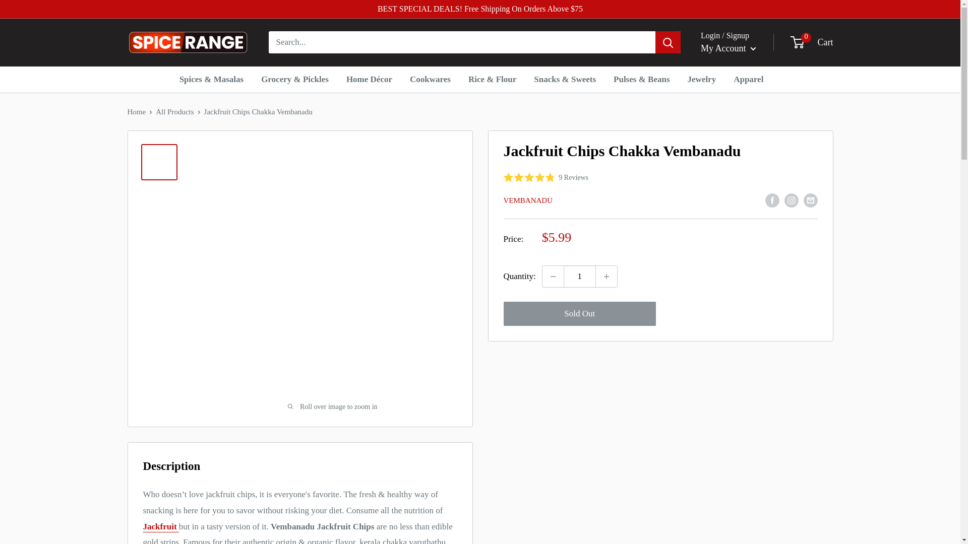 This screenshot has width=968, height=544. I want to click on Decrease quantity by 1, so click(553, 277).